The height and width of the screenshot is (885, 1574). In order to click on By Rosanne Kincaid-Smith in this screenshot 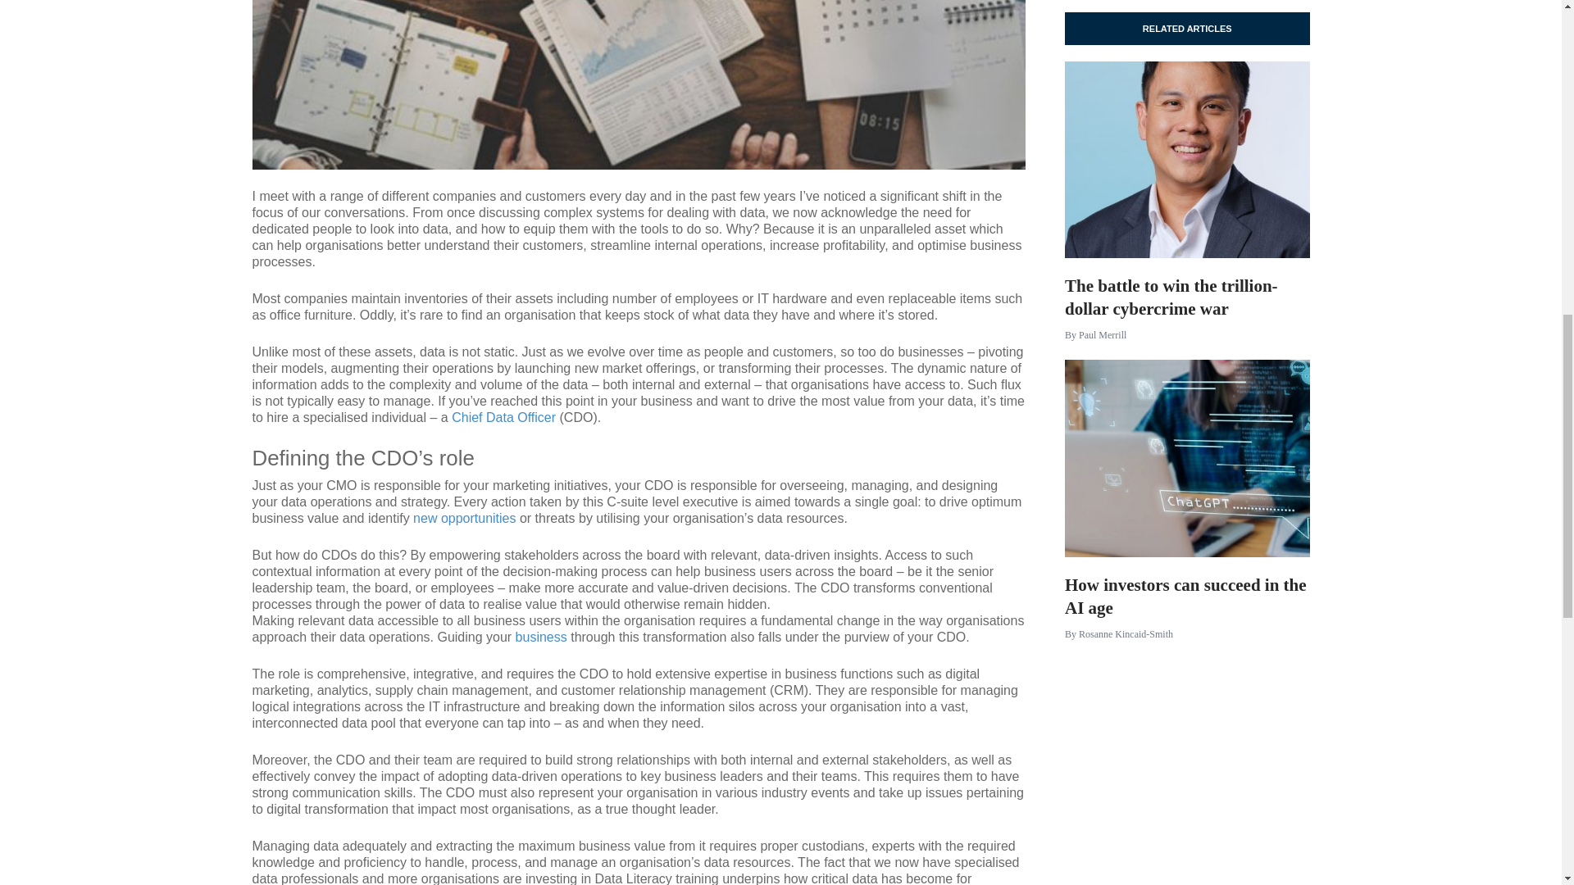, I will do `click(1118, 633)`.